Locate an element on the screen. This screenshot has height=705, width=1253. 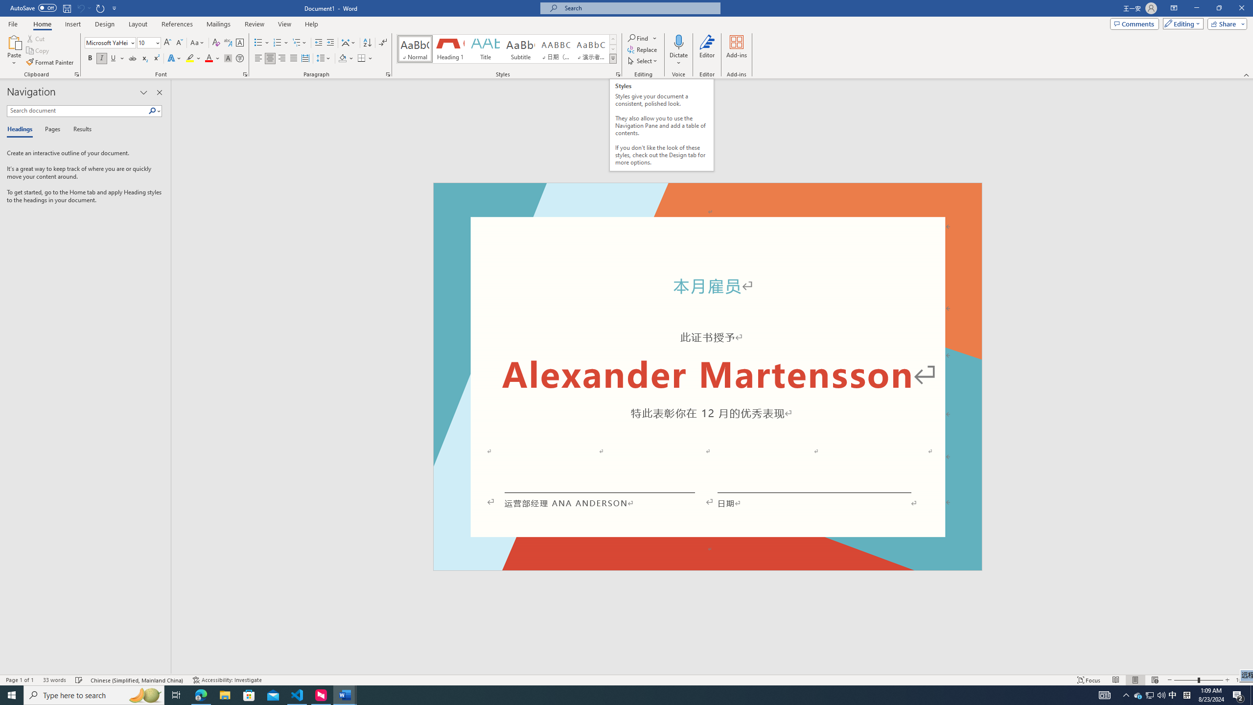
Results is located at coordinates (79, 130).